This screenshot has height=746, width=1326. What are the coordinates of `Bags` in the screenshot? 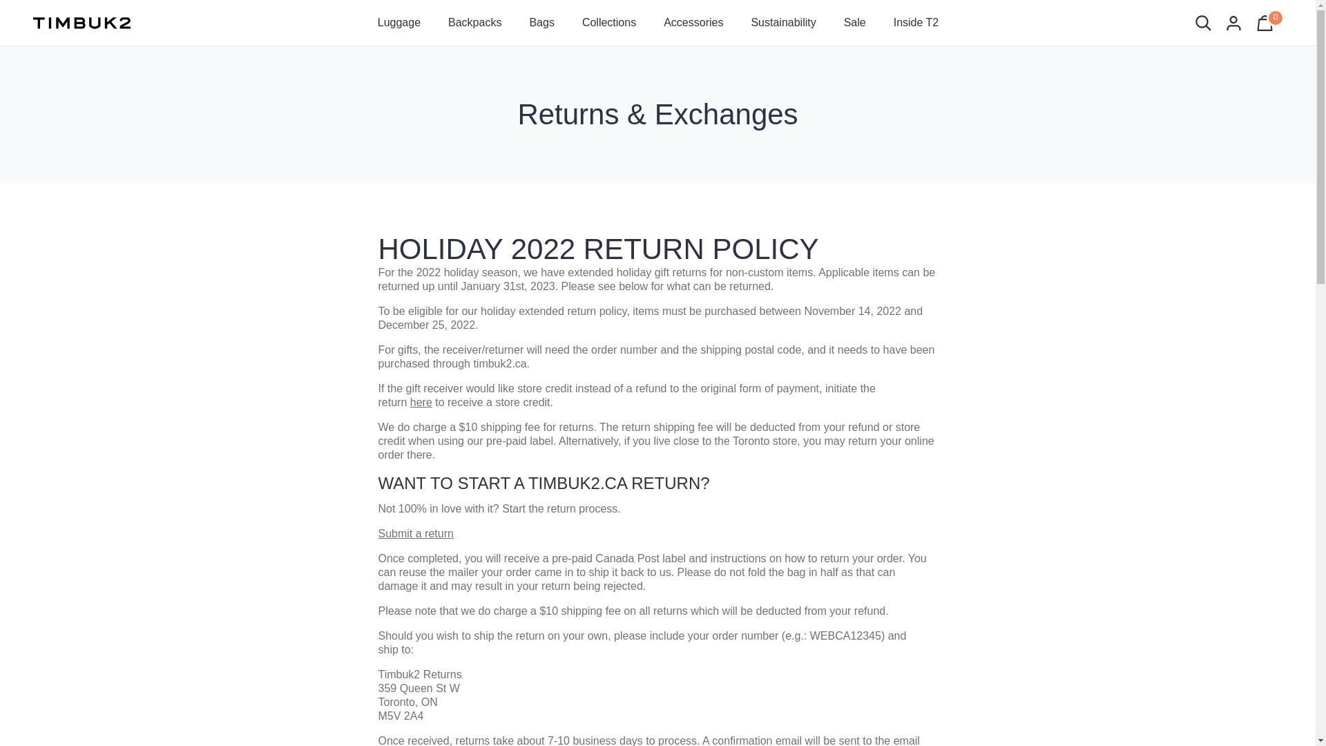 It's located at (541, 22).